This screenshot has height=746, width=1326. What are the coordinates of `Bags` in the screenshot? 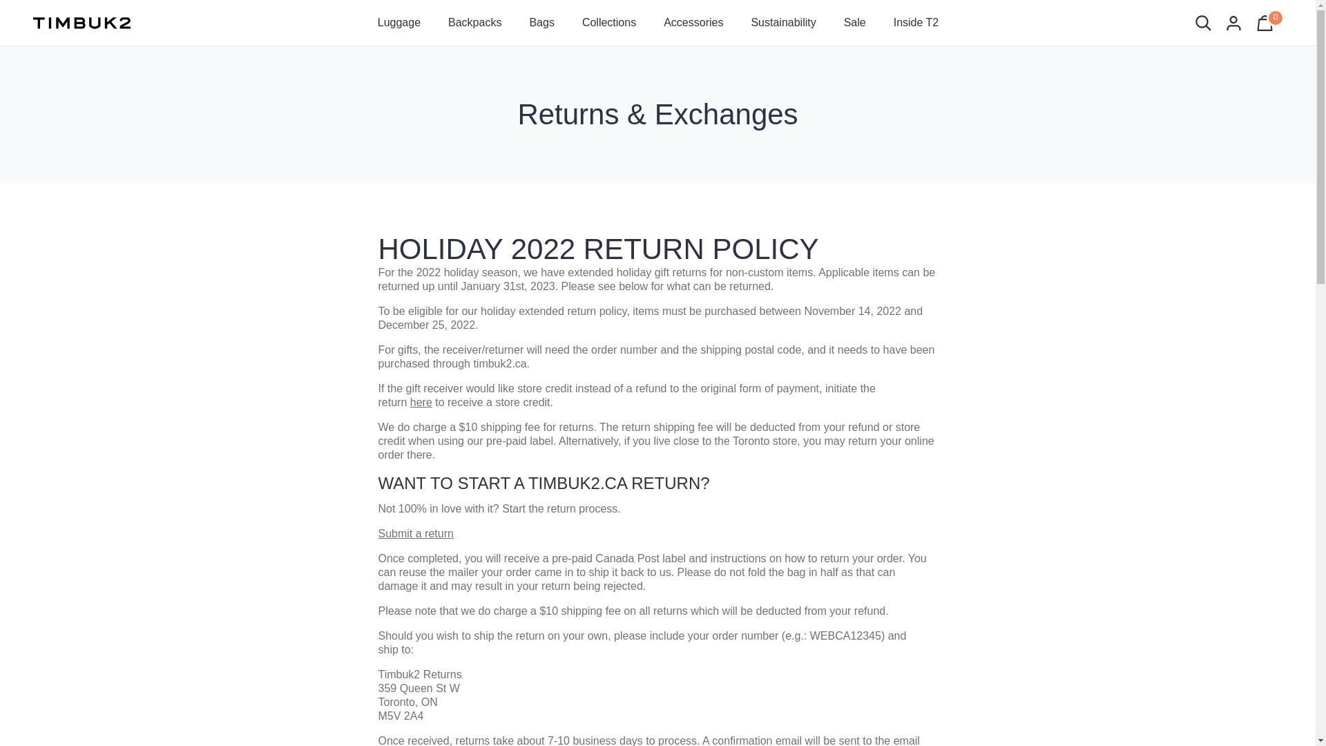 It's located at (541, 22).